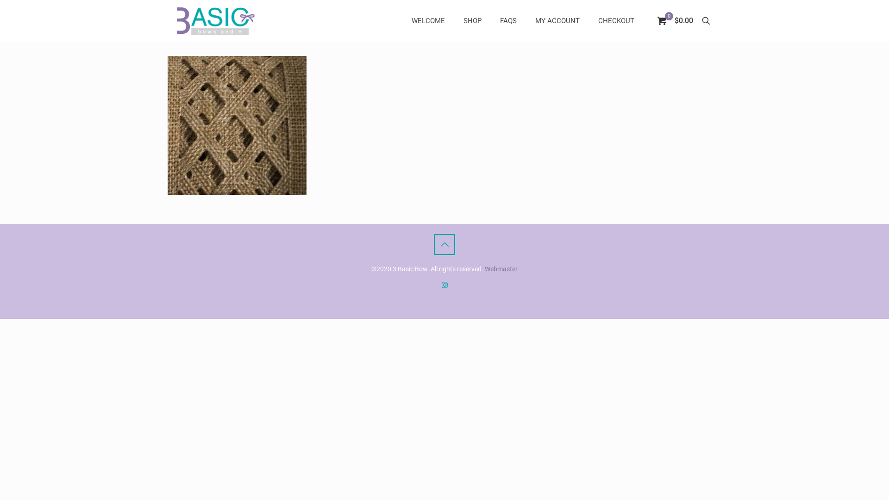 The width and height of the screenshot is (889, 500). I want to click on Webmaster, so click(501, 269).